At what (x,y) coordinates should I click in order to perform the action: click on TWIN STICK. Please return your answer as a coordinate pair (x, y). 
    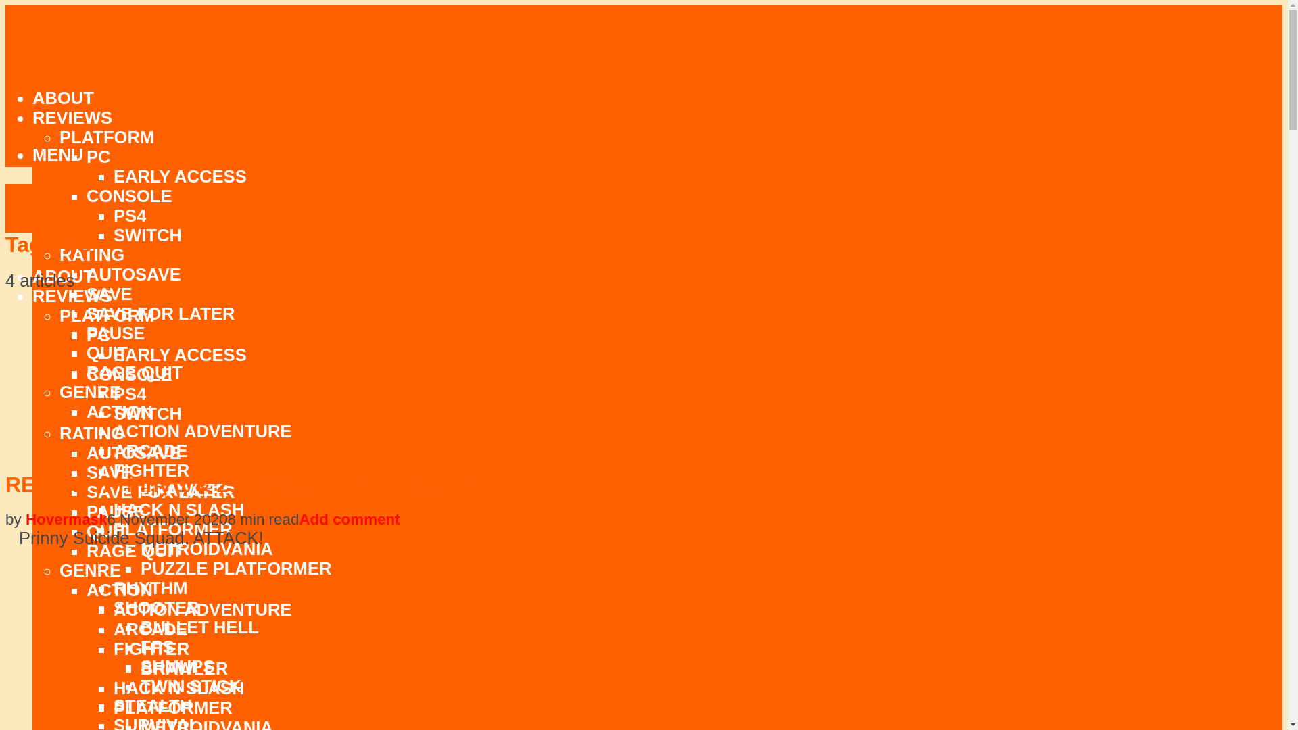
    Looking at the image, I should click on (191, 686).